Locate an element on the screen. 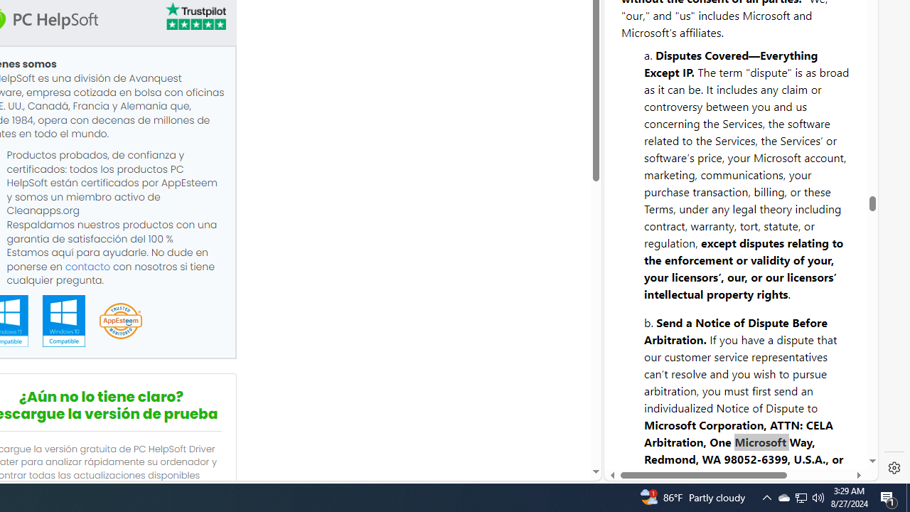  App Esteem is located at coordinates (120, 321).